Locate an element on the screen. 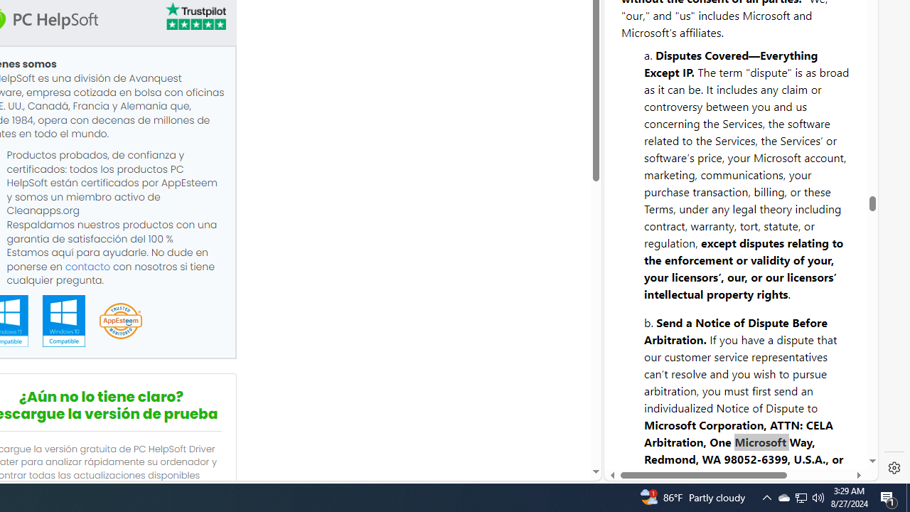  App Esteem is located at coordinates (120, 321).